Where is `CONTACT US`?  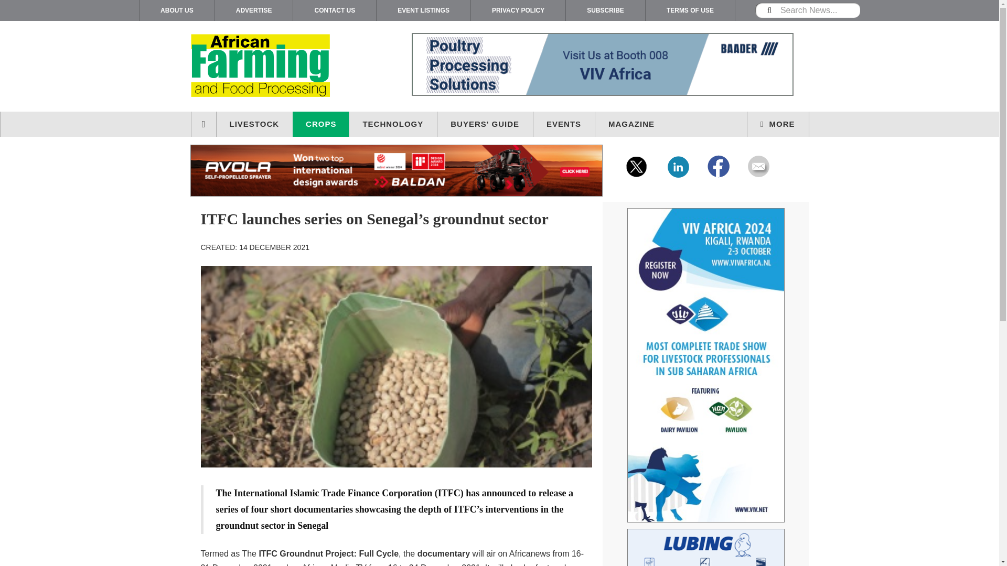
CONTACT US is located at coordinates (334, 10).